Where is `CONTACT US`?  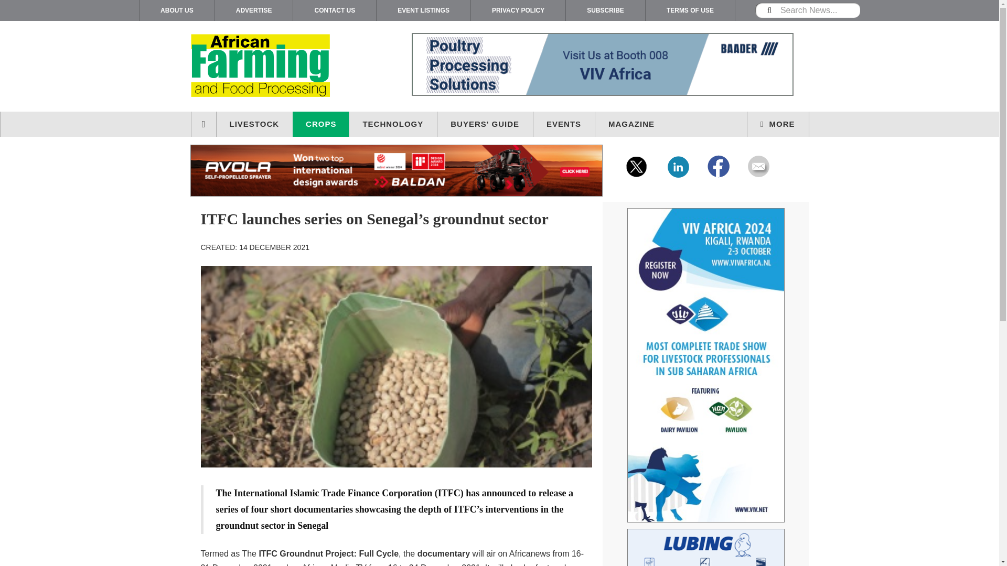
CONTACT US is located at coordinates (334, 10).